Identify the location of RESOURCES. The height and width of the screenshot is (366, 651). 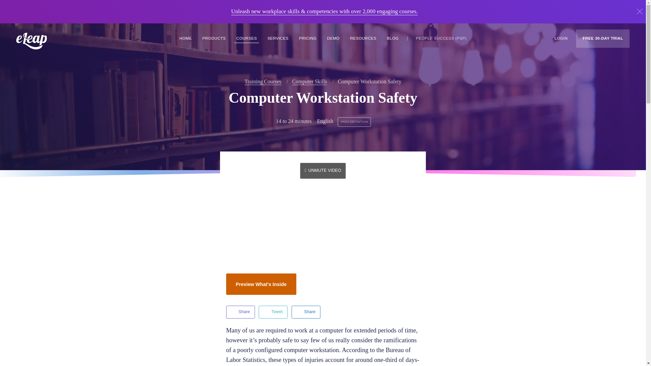
(363, 39).